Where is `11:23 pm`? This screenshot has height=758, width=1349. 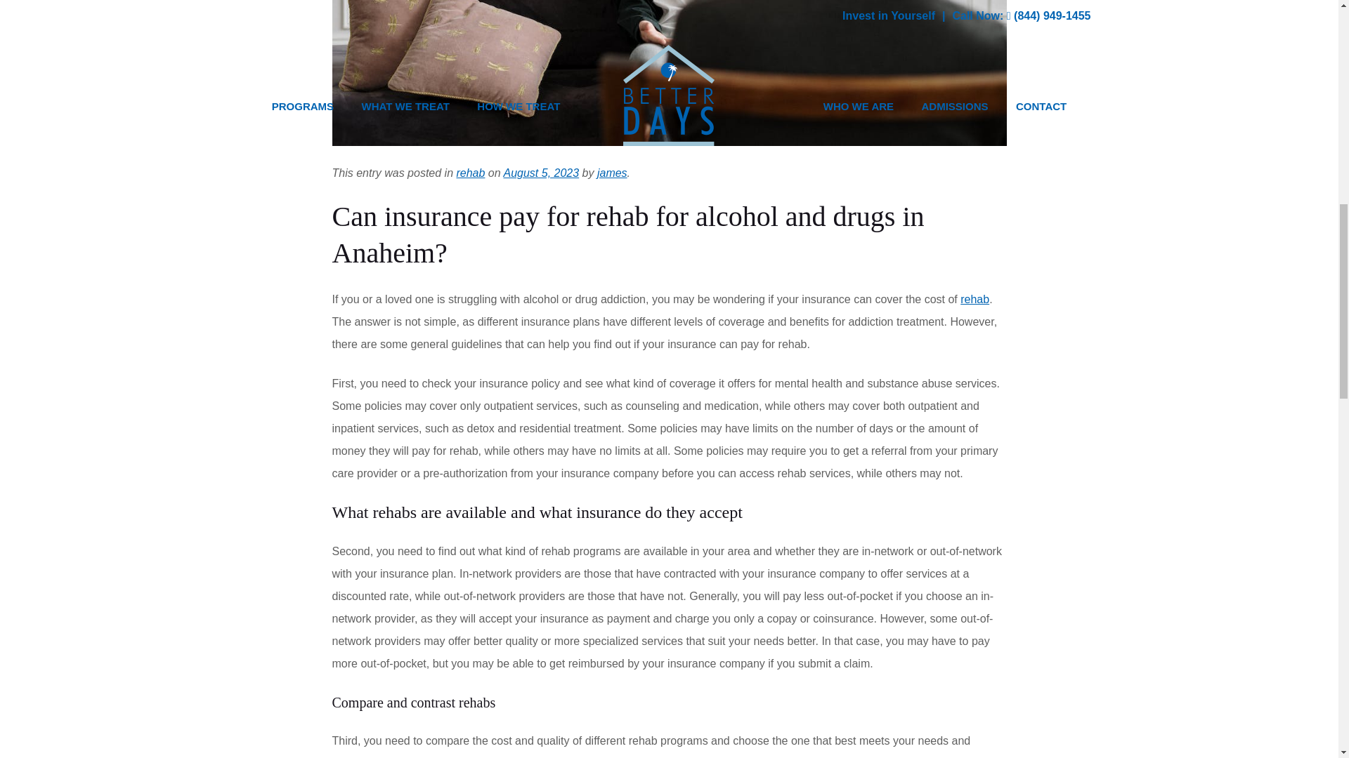 11:23 pm is located at coordinates (541, 173).